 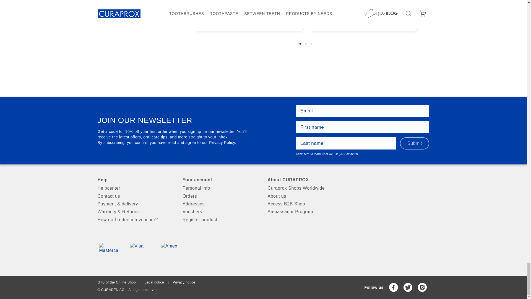 What do you see at coordinates (221, 212) in the screenshot?
I see `Vouchers` at bounding box center [221, 212].